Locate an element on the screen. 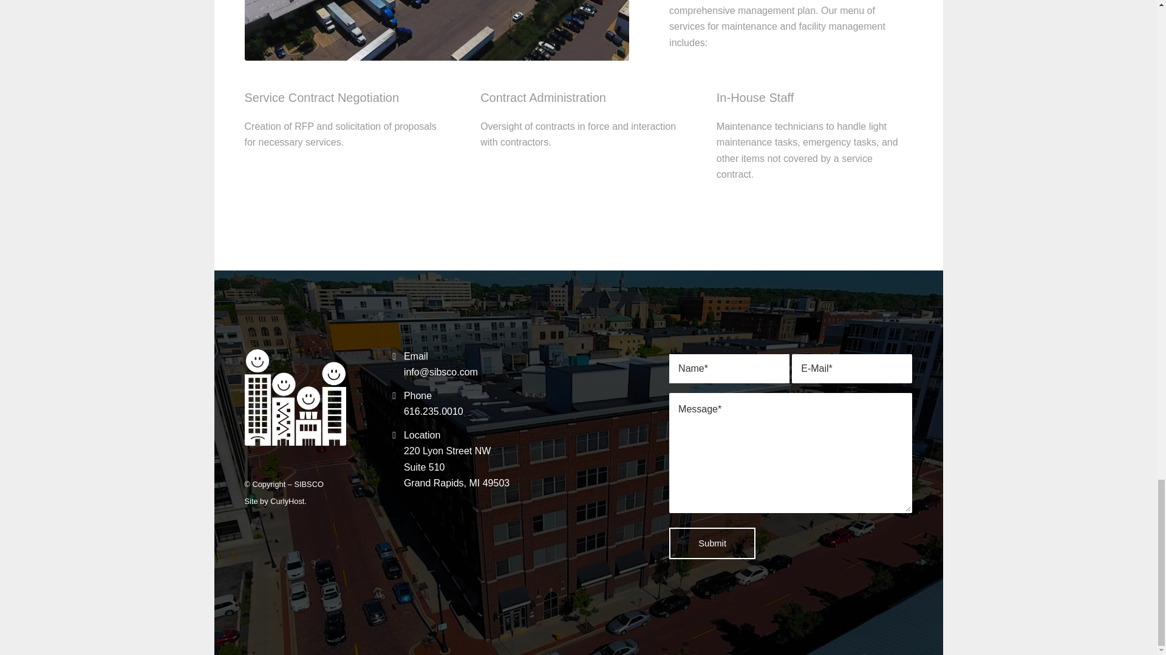 The image size is (1166, 655). SIBSCO is located at coordinates (294, 397).